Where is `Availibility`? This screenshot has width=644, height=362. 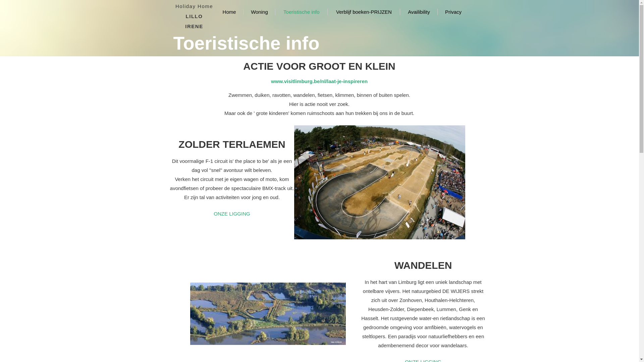 Availibility is located at coordinates (419, 12).